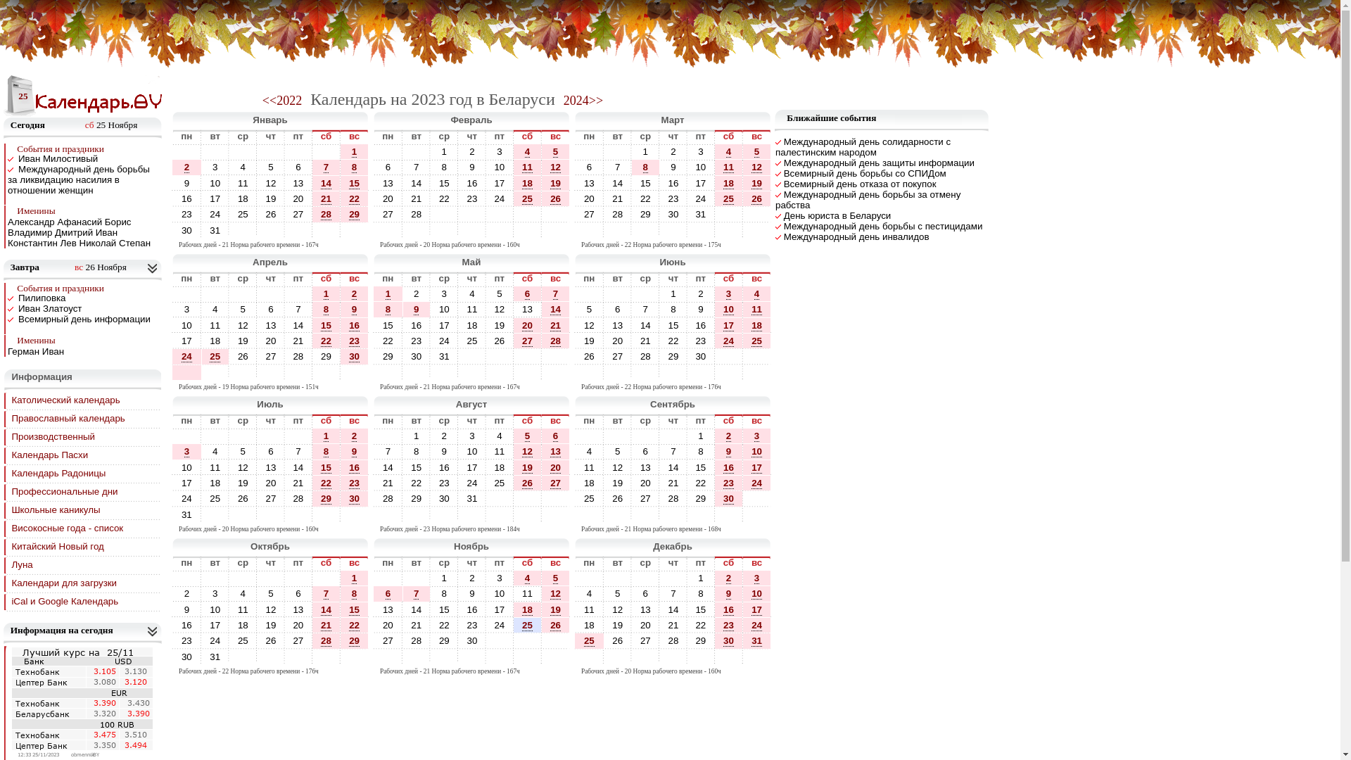 Image resolution: width=1351 pixels, height=760 pixels. What do you see at coordinates (471, 436) in the screenshot?
I see `3` at bounding box center [471, 436].